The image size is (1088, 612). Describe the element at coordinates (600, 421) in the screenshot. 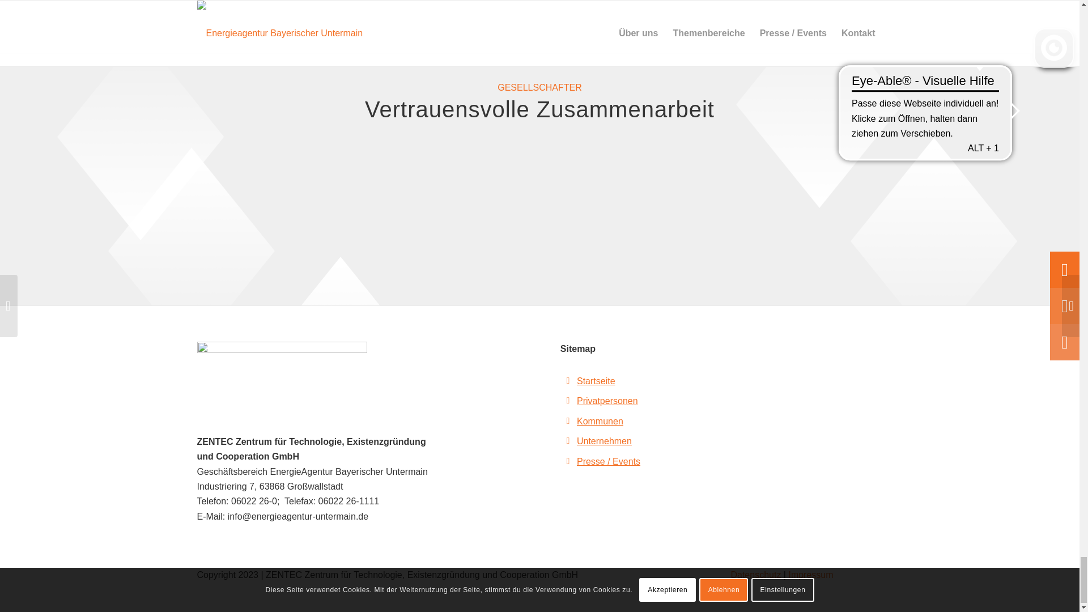

I see `Kommunen` at that location.